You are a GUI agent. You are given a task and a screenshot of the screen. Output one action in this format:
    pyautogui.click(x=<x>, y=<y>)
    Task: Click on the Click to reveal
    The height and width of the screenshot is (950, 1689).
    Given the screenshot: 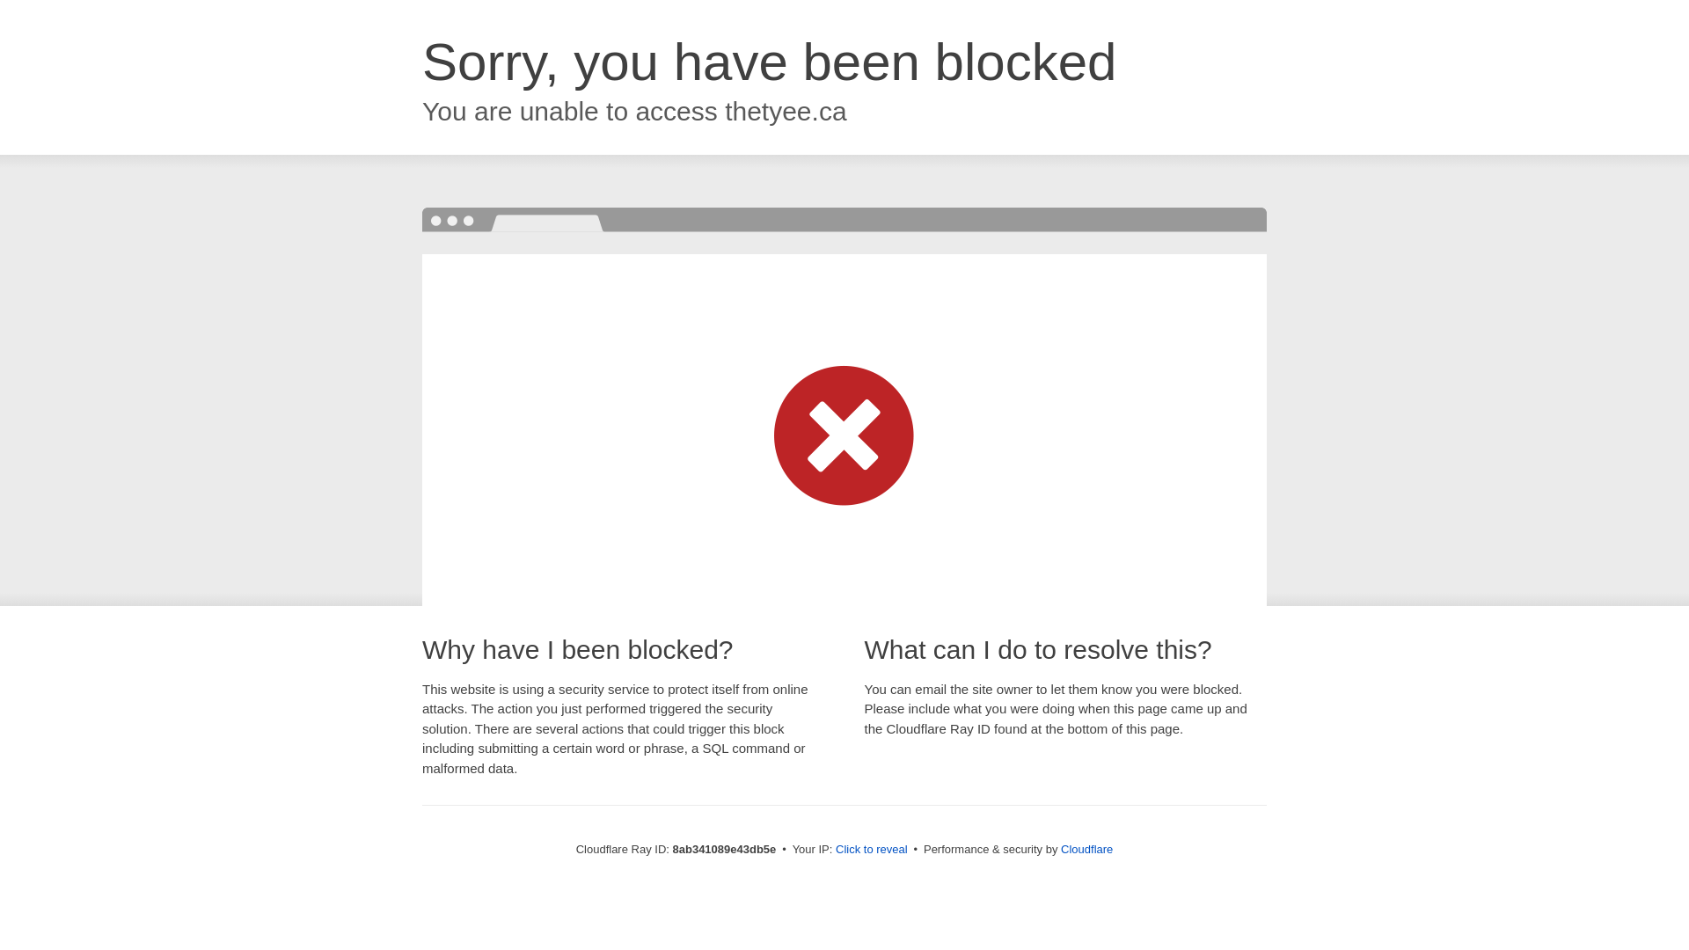 What is the action you would take?
    pyautogui.click(x=872, y=850)
    